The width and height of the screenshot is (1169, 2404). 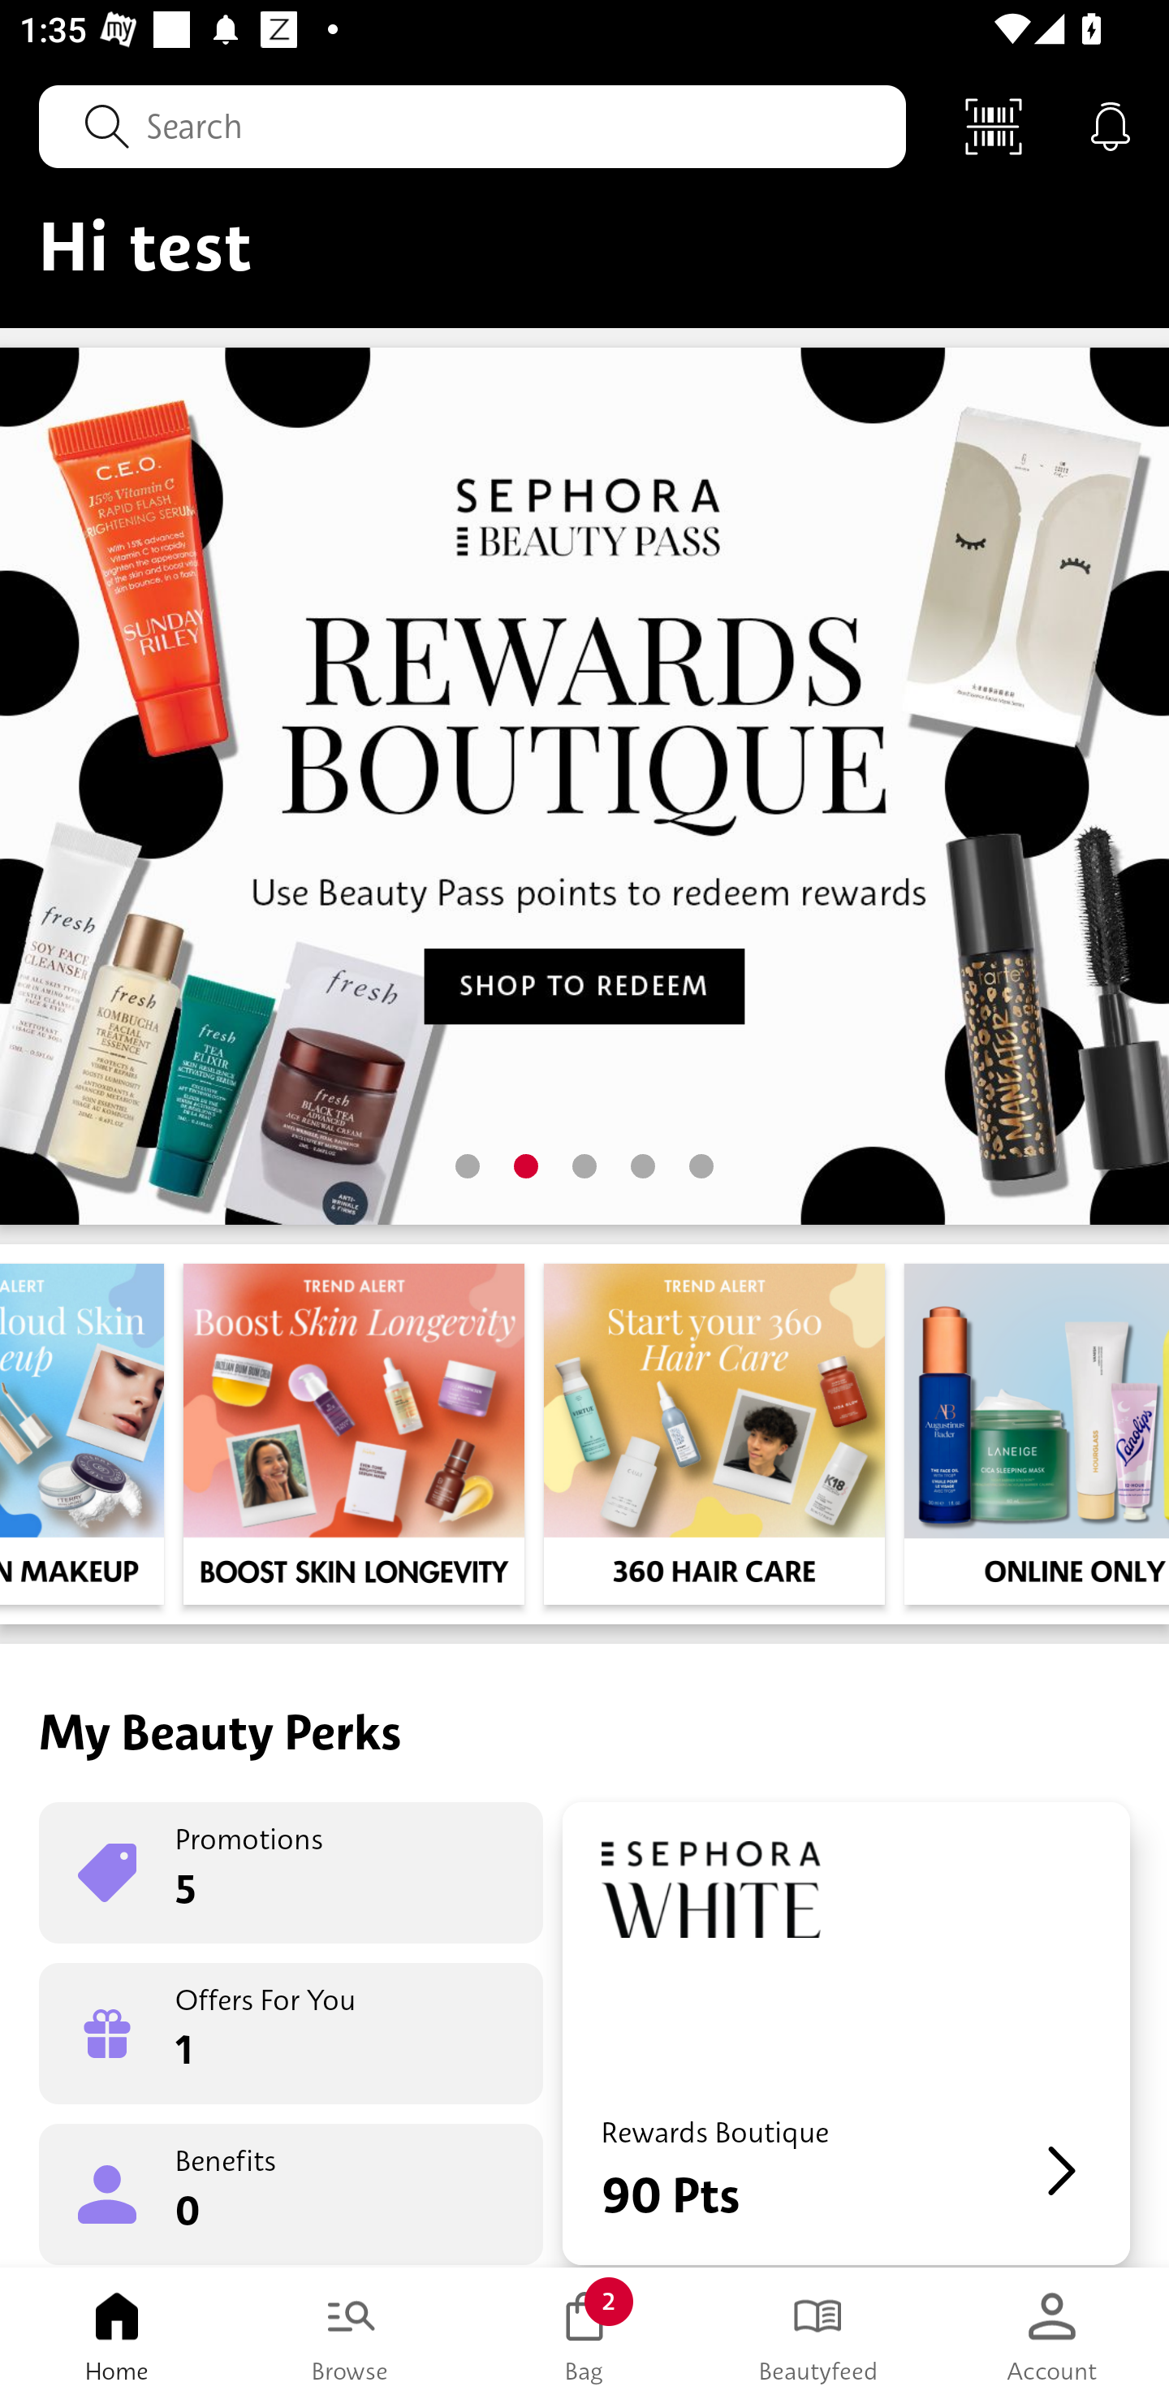 What do you see at coordinates (291, 1873) in the screenshot?
I see `Promotions 5` at bounding box center [291, 1873].